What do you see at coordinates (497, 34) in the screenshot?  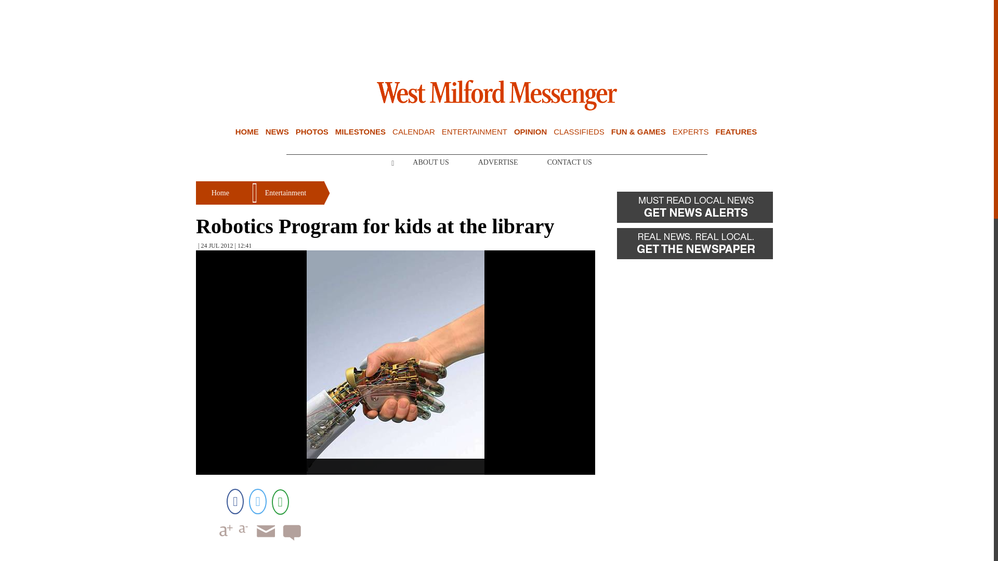 I see `3rd party ad content` at bounding box center [497, 34].